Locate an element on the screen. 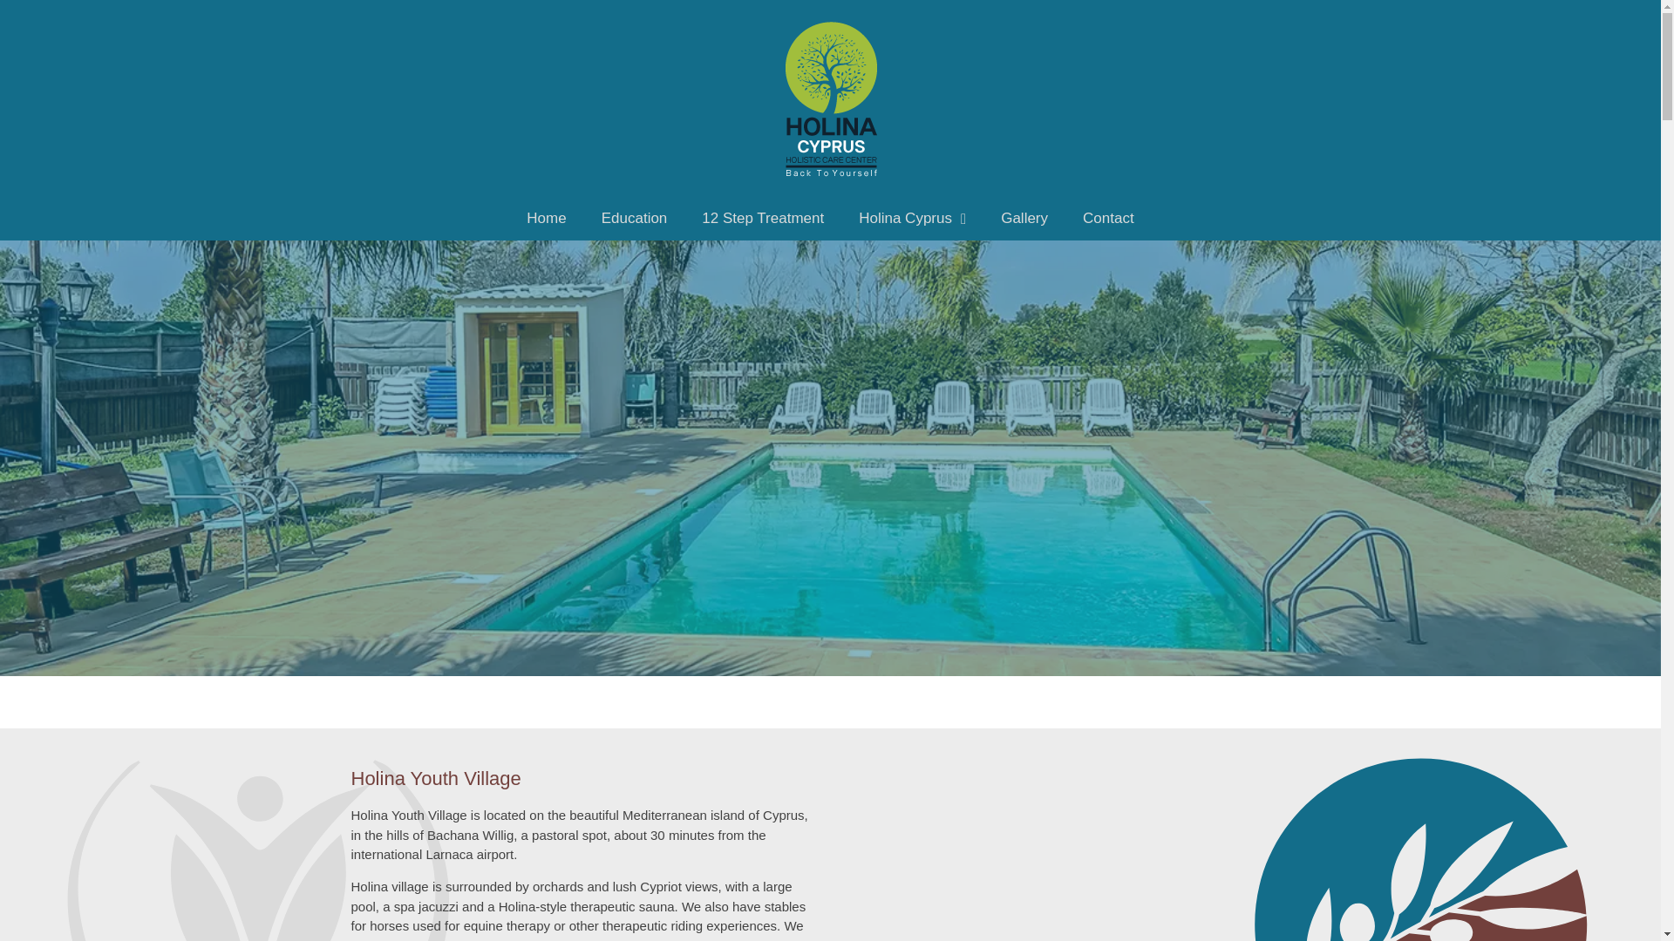  12 Step Treatment is located at coordinates (763, 218).